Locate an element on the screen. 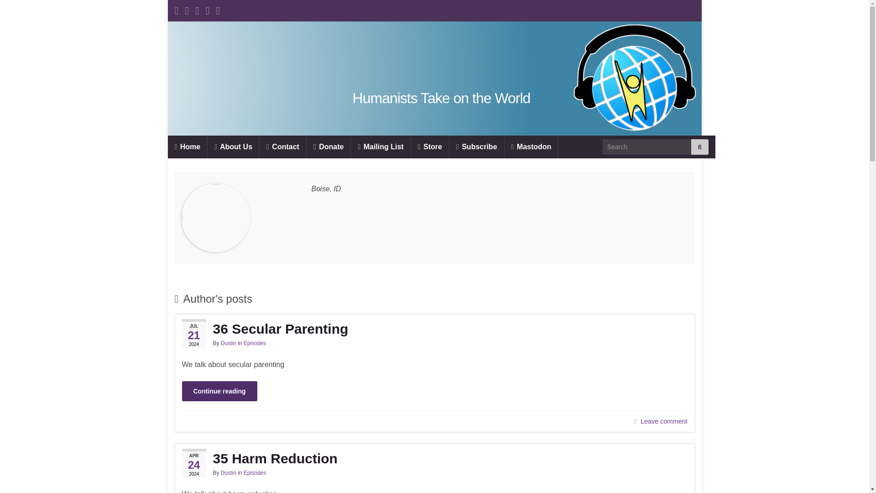  Episodes is located at coordinates (255, 343).